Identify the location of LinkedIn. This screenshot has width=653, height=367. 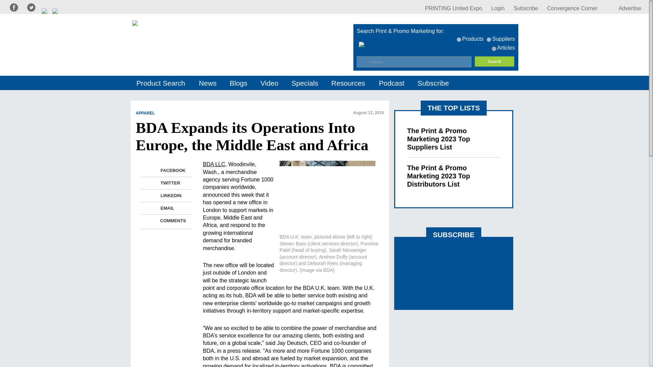
(152, 195).